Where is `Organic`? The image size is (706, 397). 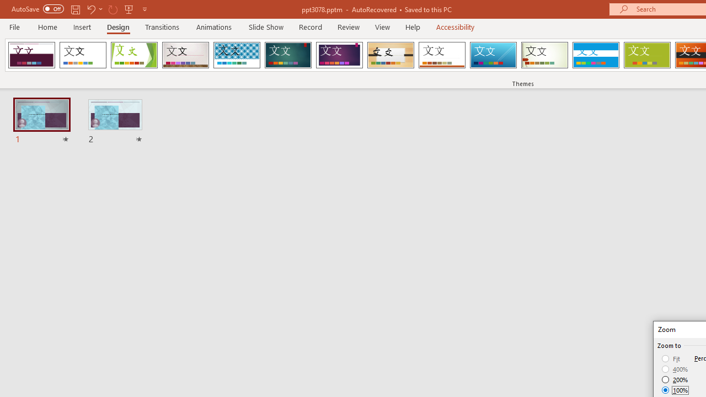
Organic is located at coordinates (391, 55).